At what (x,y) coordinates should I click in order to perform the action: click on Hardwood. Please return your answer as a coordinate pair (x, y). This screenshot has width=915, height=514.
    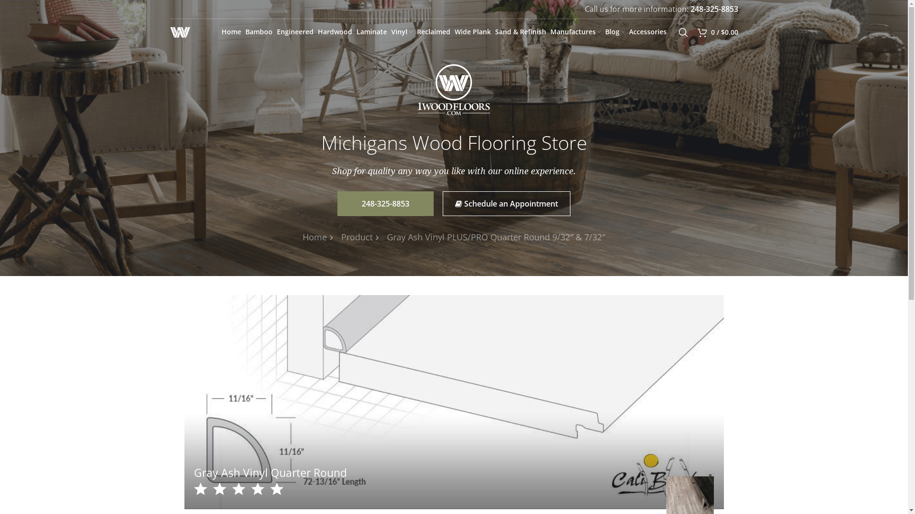
    Looking at the image, I should click on (335, 32).